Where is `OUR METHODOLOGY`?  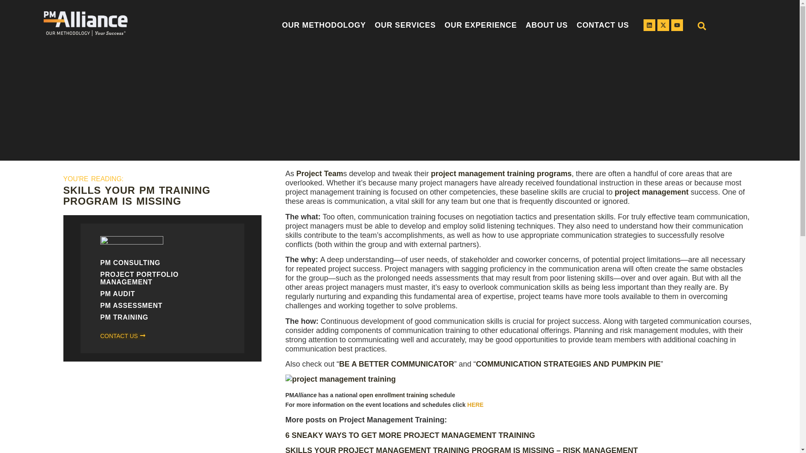 OUR METHODOLOGY is located at coordinates (325, 25).